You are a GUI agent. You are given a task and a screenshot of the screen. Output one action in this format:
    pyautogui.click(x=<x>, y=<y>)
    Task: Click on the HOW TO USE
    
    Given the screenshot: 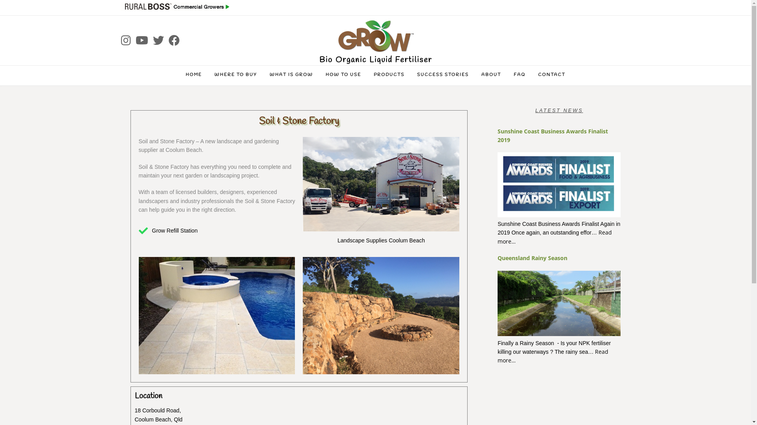 What is the action you would take?
    pyautogui.click(x=343, y=76)
    